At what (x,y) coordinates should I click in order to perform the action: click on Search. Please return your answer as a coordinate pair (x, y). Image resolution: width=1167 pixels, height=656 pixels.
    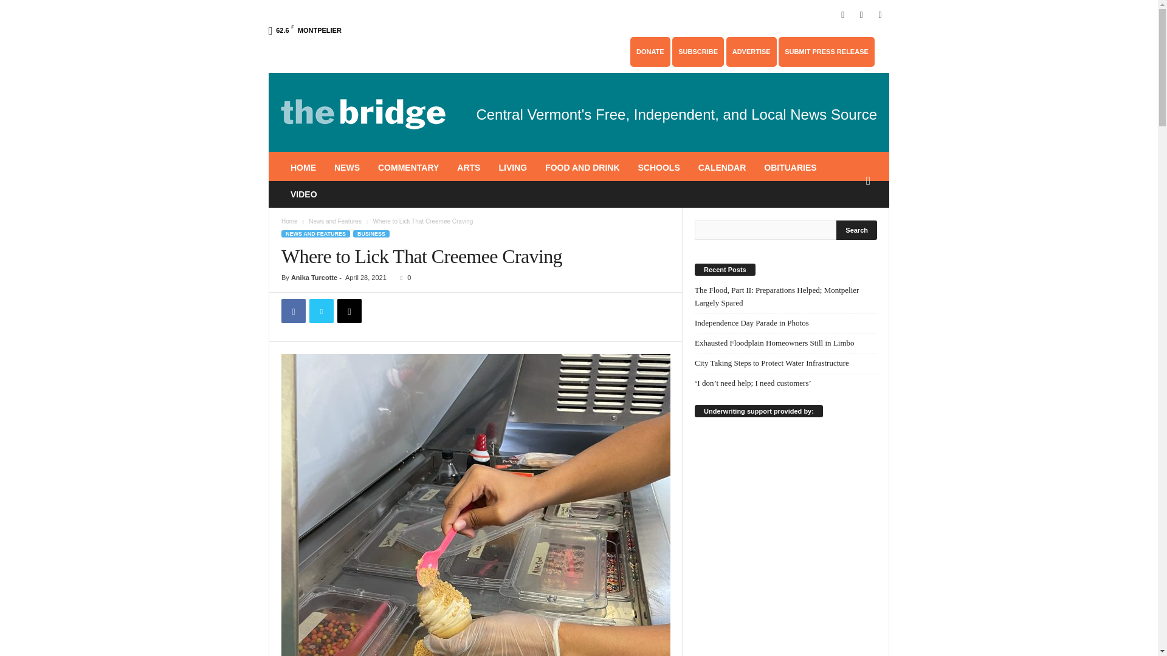
    Looking at the image, I should click on (857, 230).